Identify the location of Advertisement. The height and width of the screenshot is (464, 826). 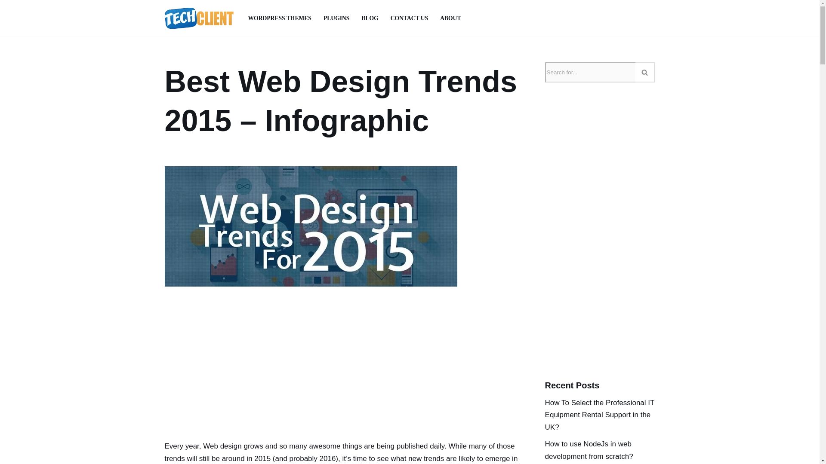
(609, 302).